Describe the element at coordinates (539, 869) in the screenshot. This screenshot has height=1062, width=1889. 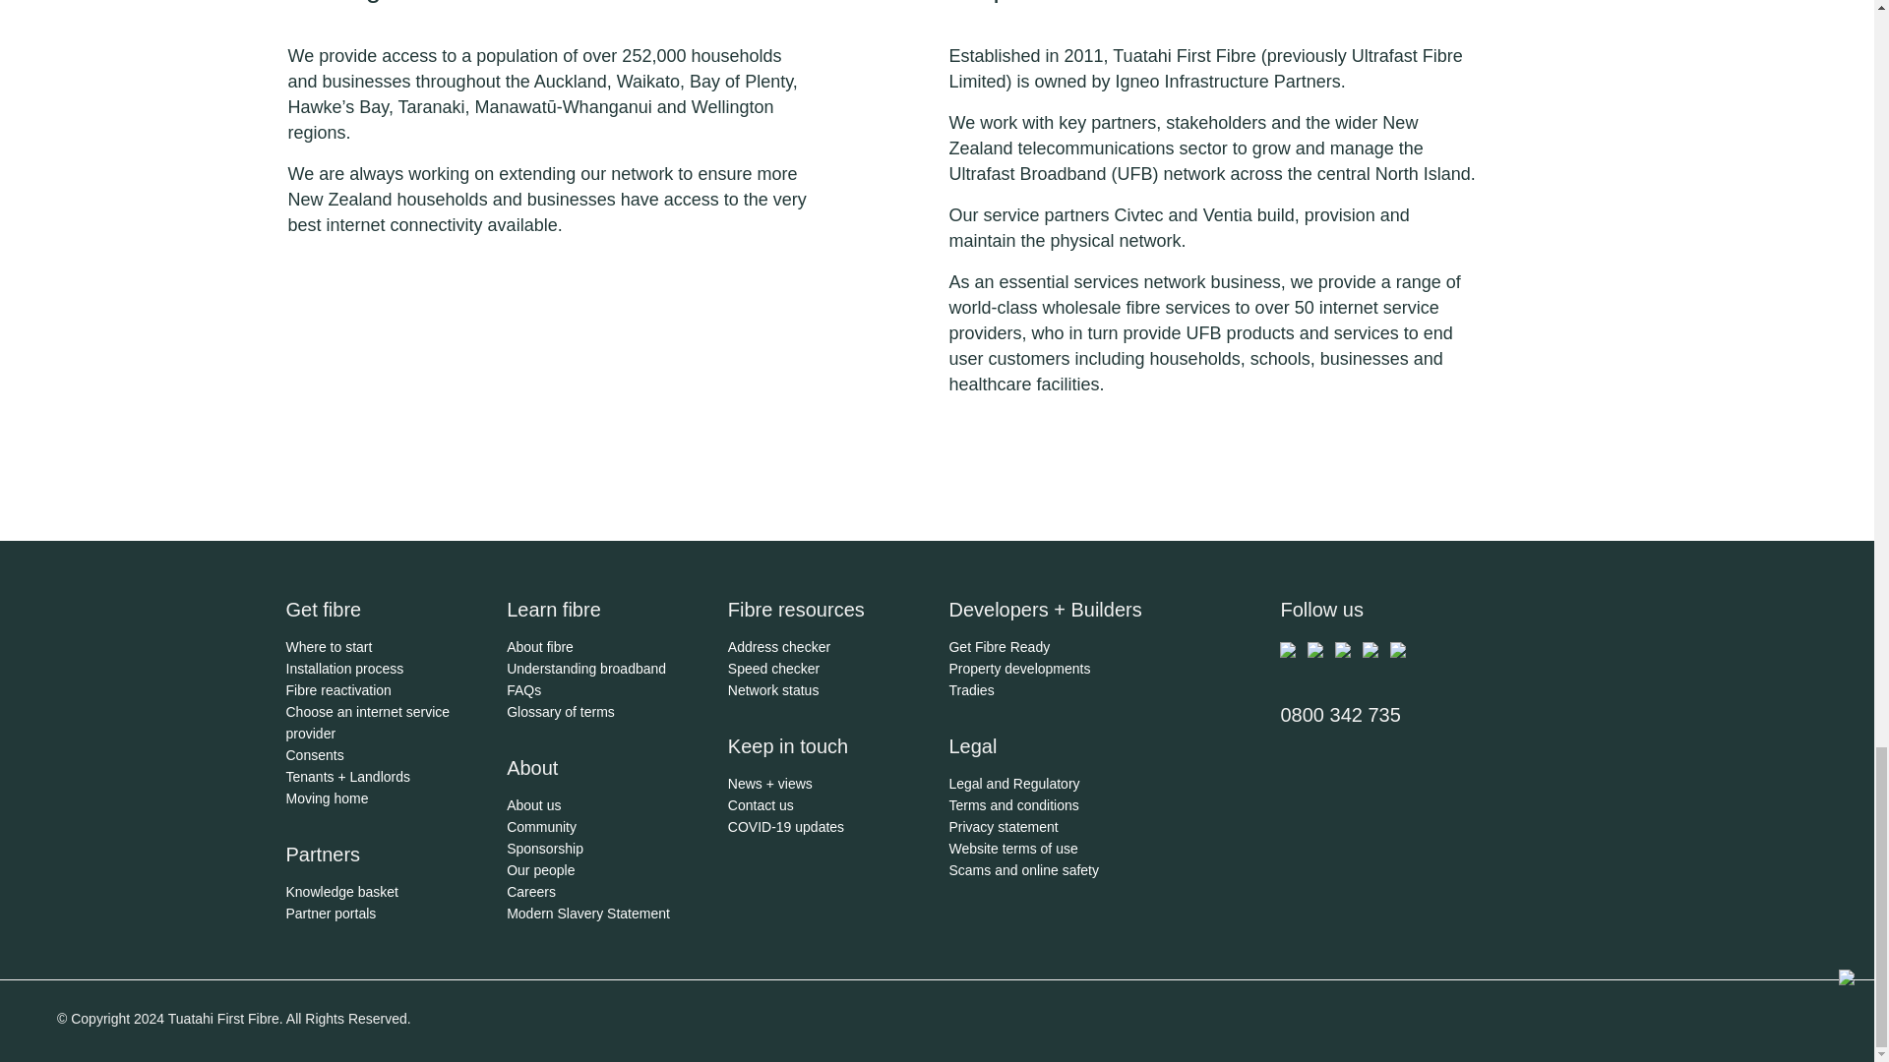
I see `Our people` at that location.